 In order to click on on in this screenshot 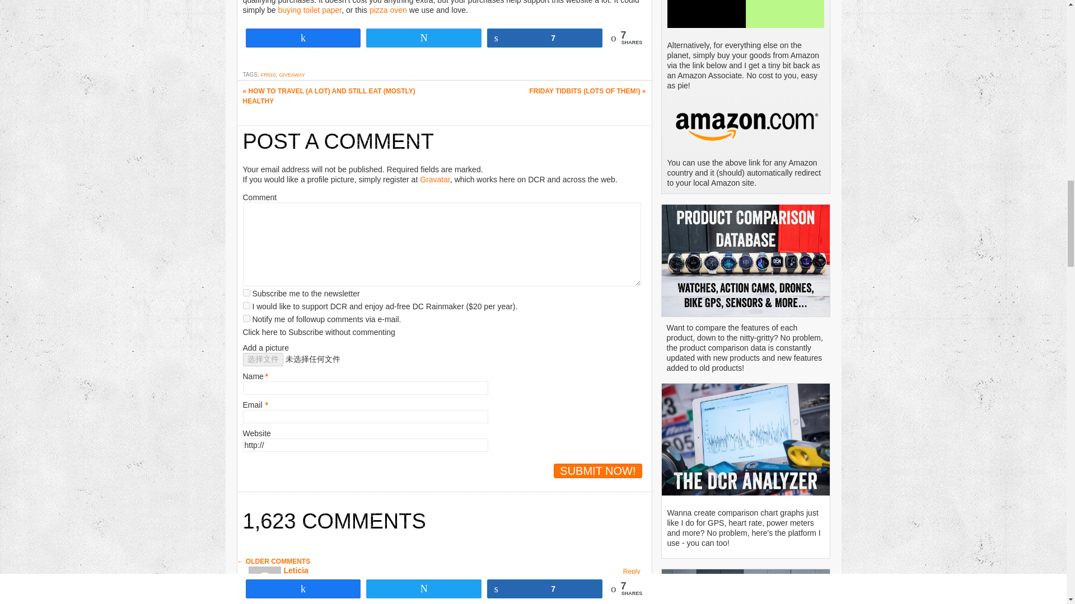, I will do `click(246, 305)`.